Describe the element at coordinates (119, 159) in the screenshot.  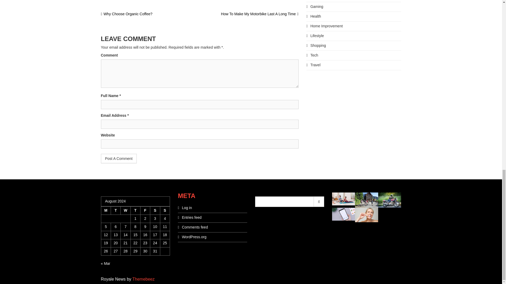
I see `Post A Comment` at that location.